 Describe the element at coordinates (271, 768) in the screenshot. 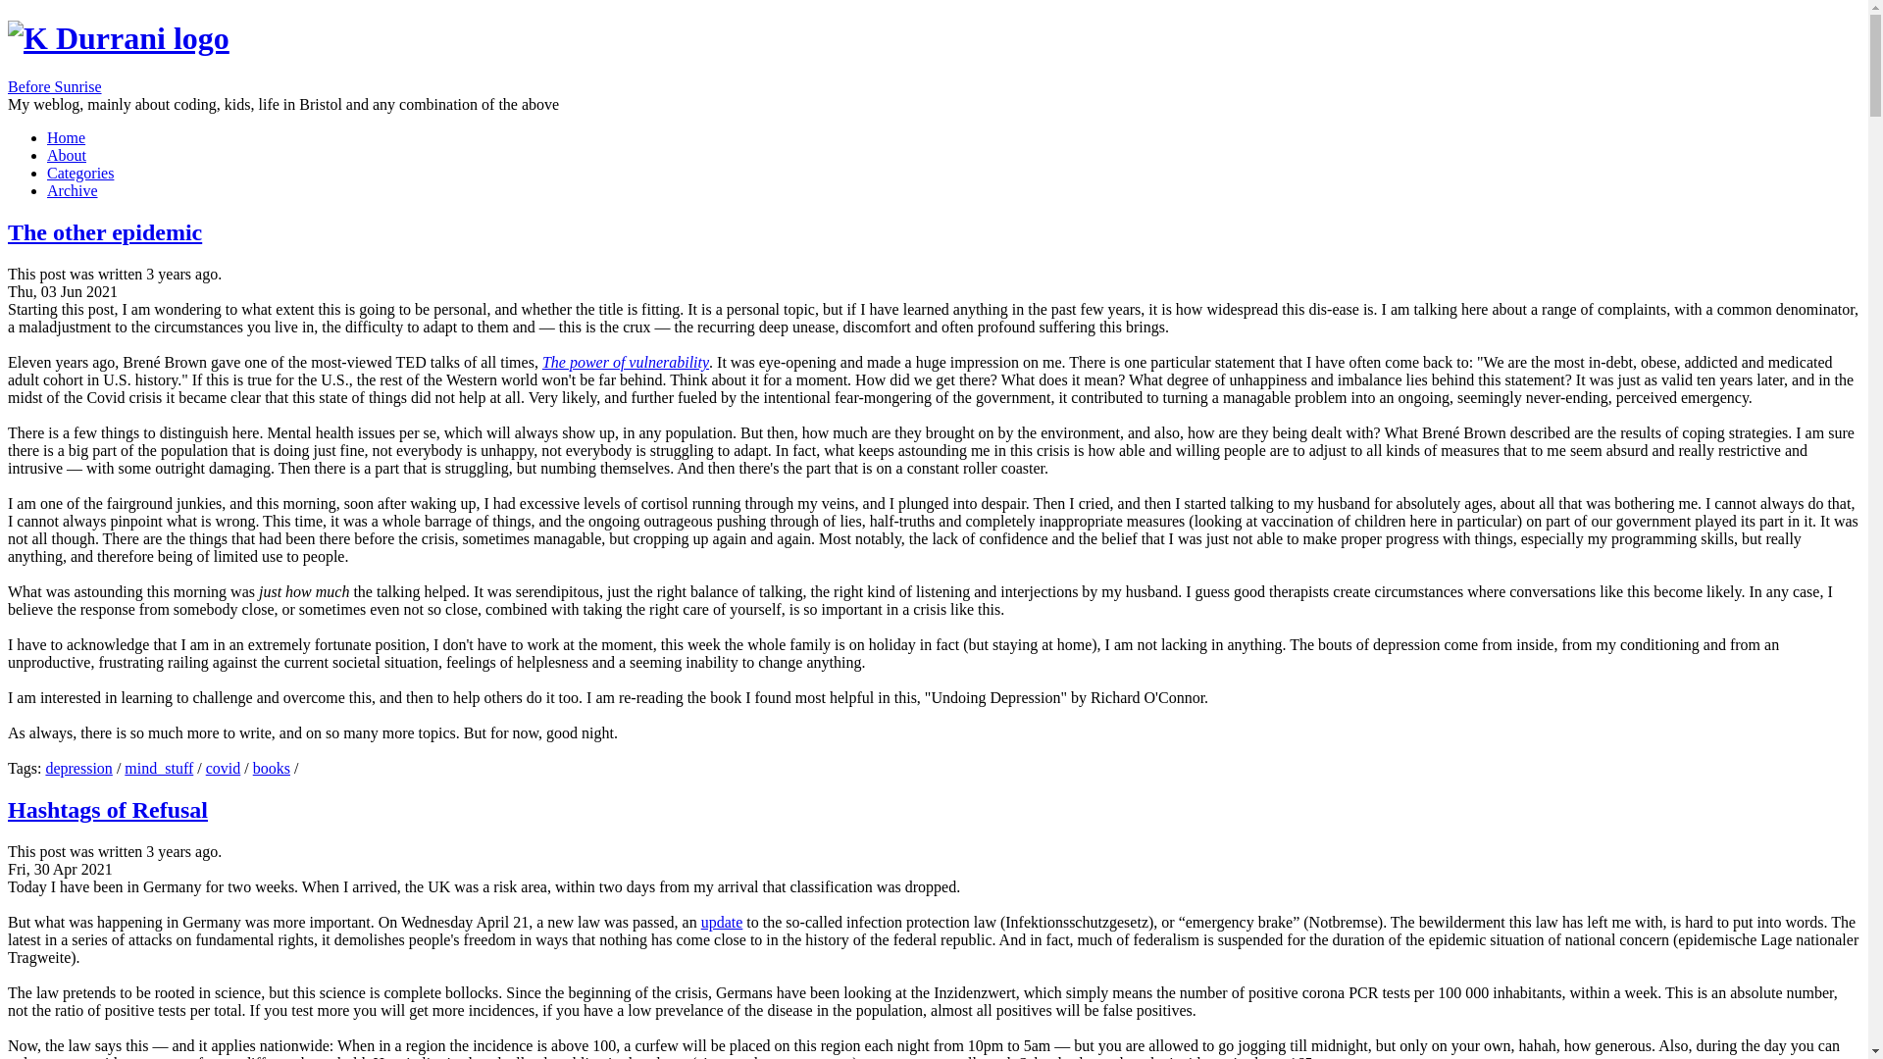

I see `books` at that location.